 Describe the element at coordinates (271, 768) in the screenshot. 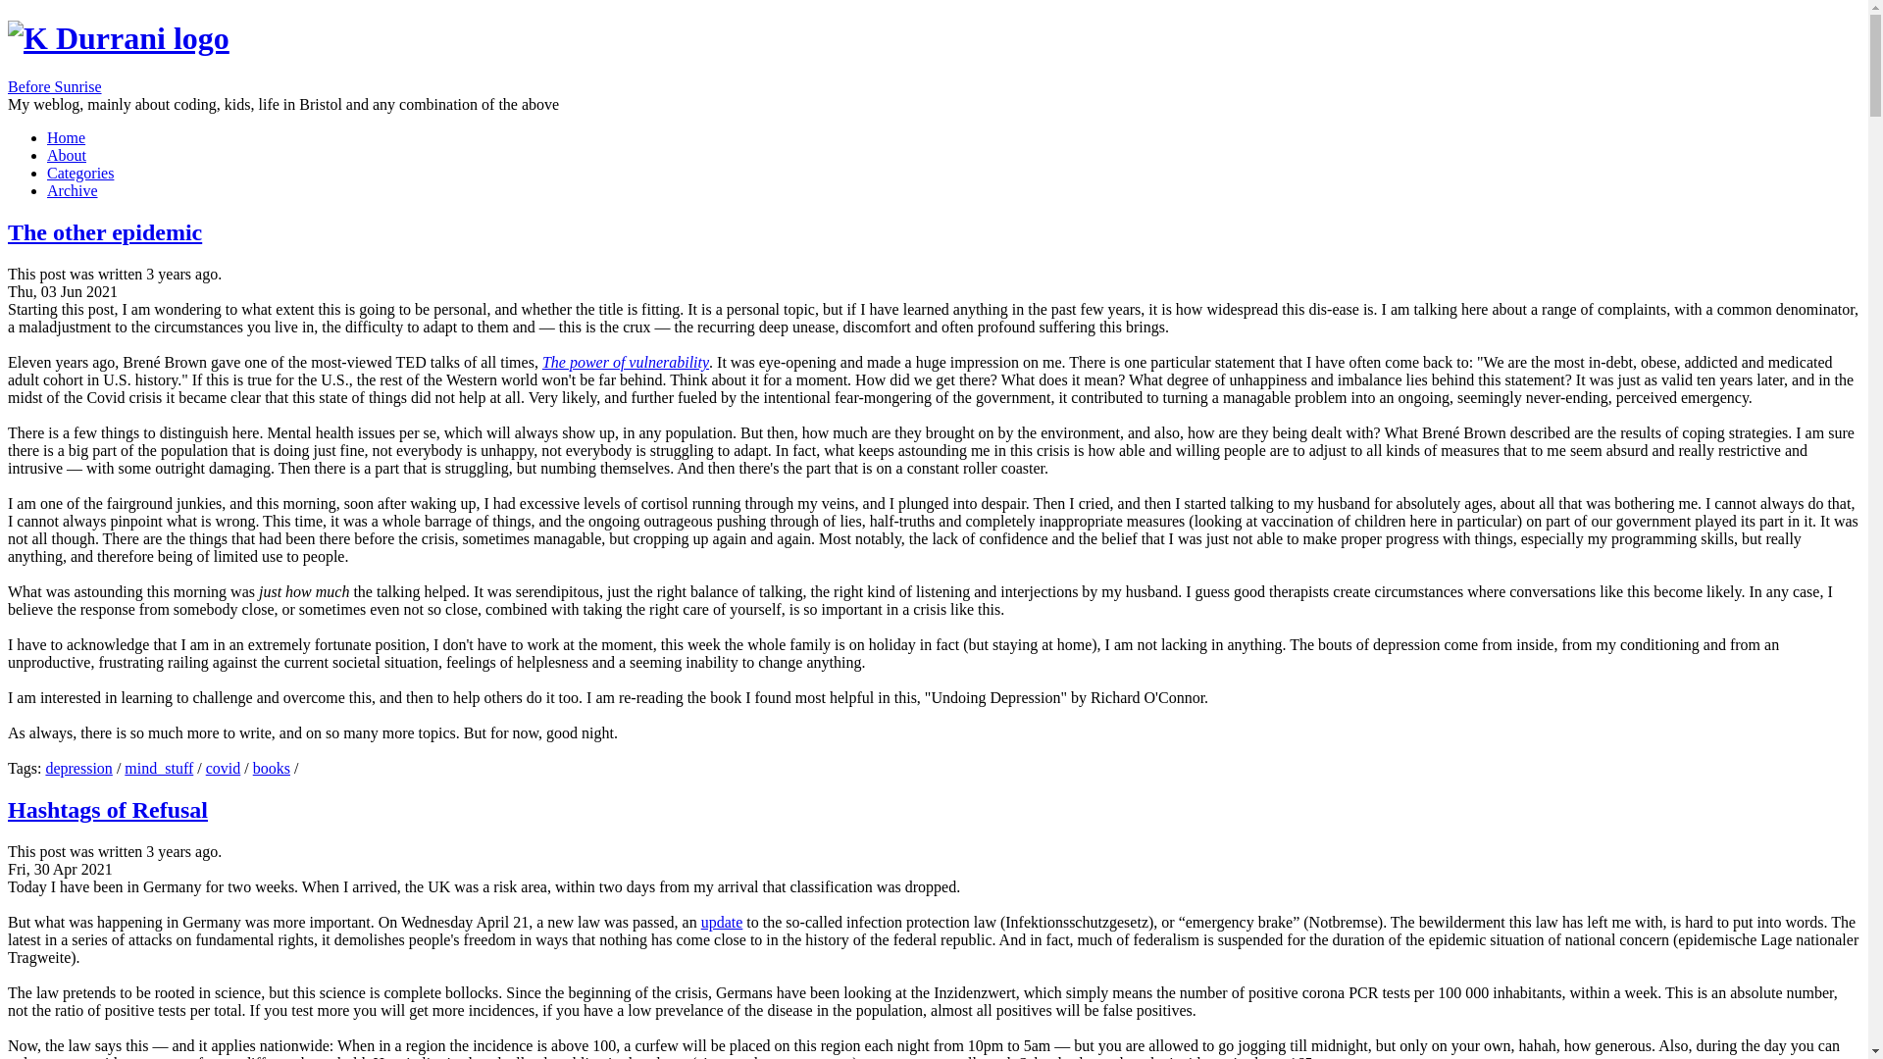

I see `books` at that location.